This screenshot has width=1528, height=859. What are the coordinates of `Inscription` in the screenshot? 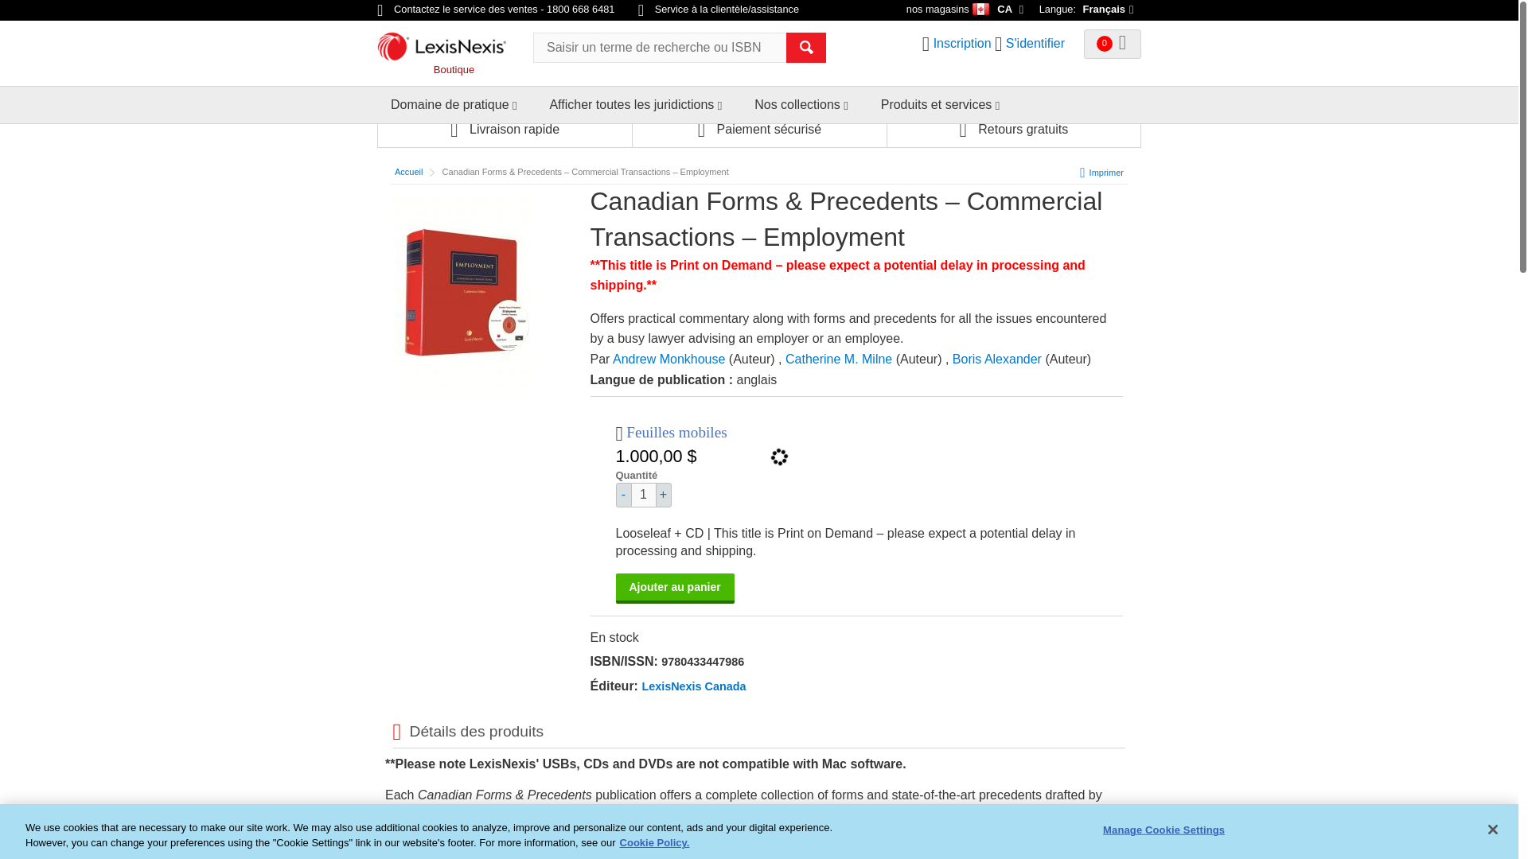 It's located at (963, 43).